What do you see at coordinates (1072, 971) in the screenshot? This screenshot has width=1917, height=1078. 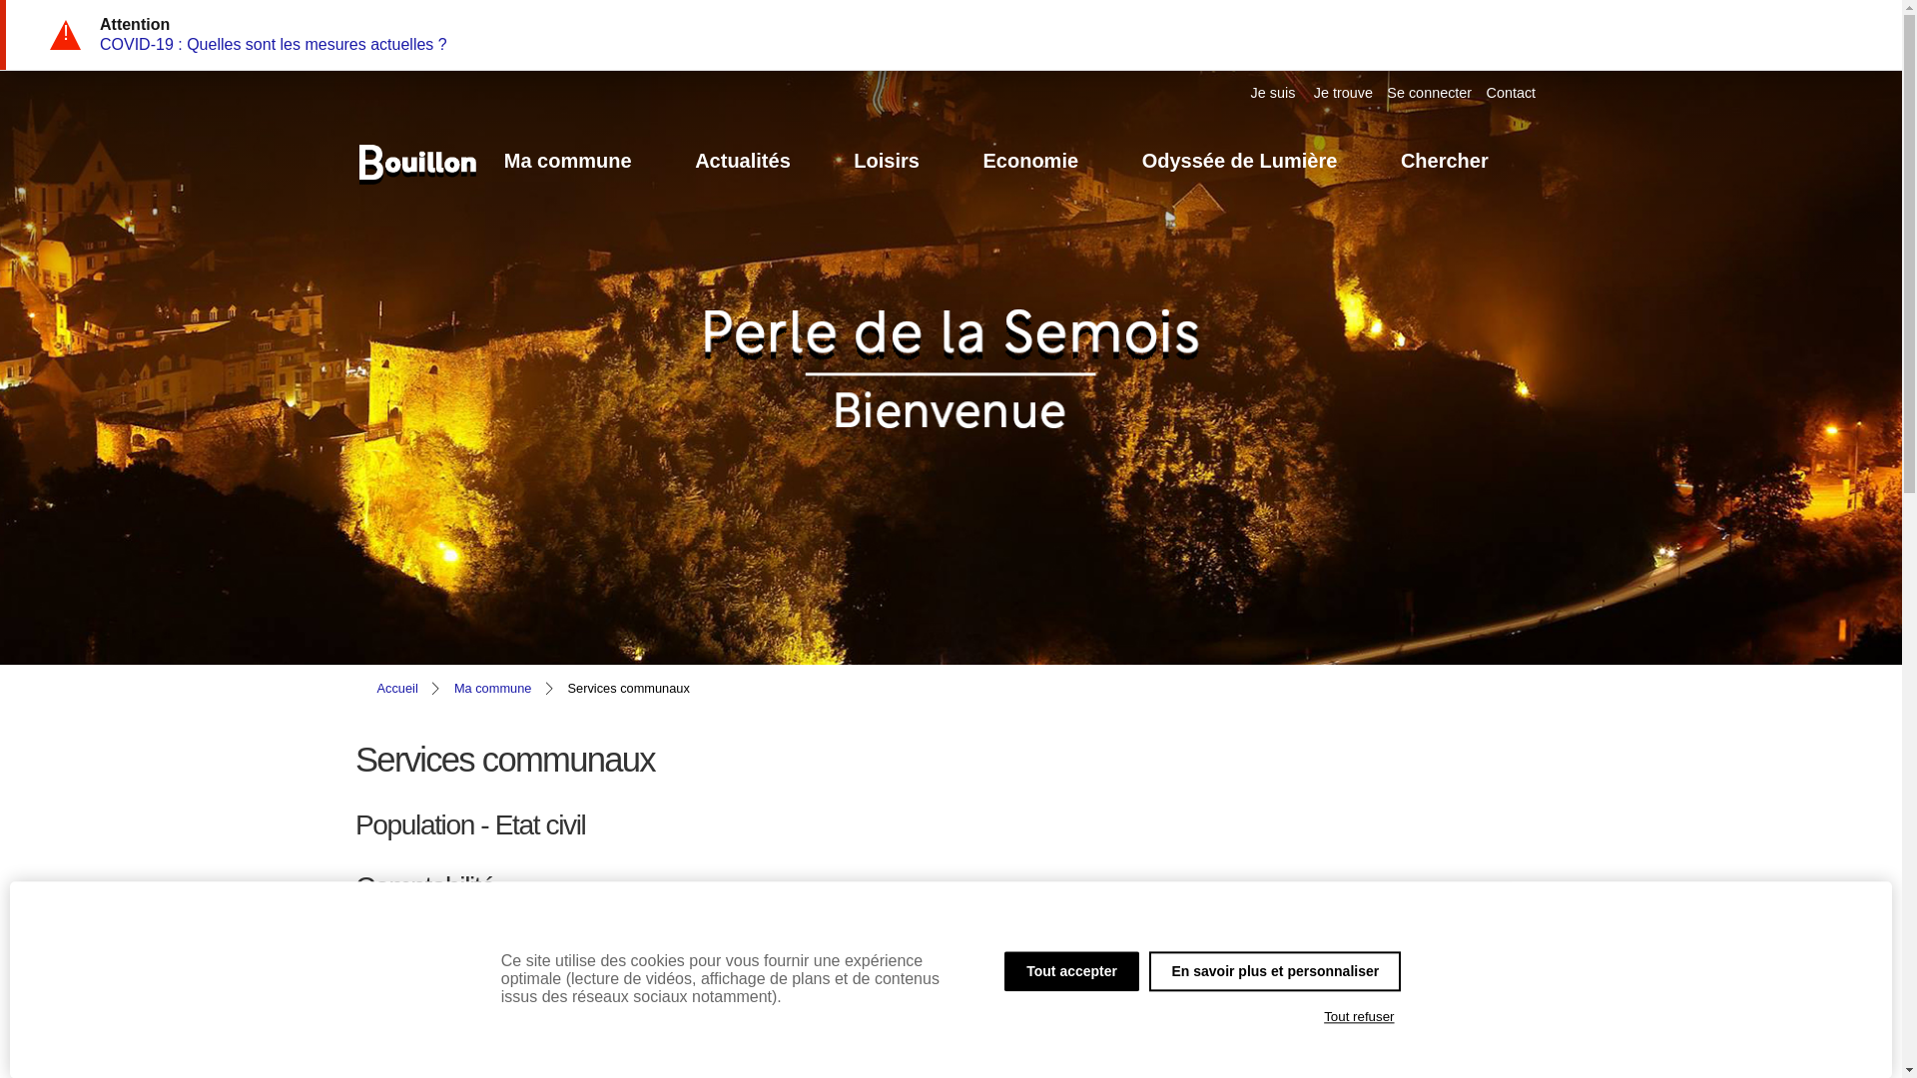 I see `Tout accepter` at bounding box center [1072, 971].